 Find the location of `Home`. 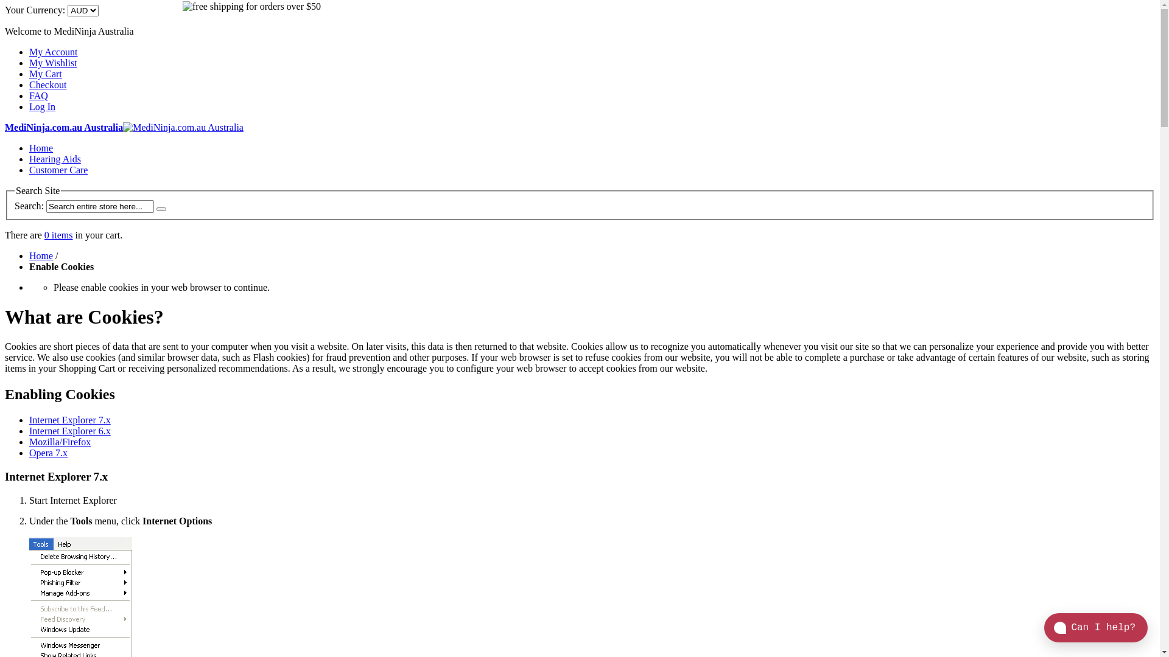

Home is located at coordinates (41, 148).